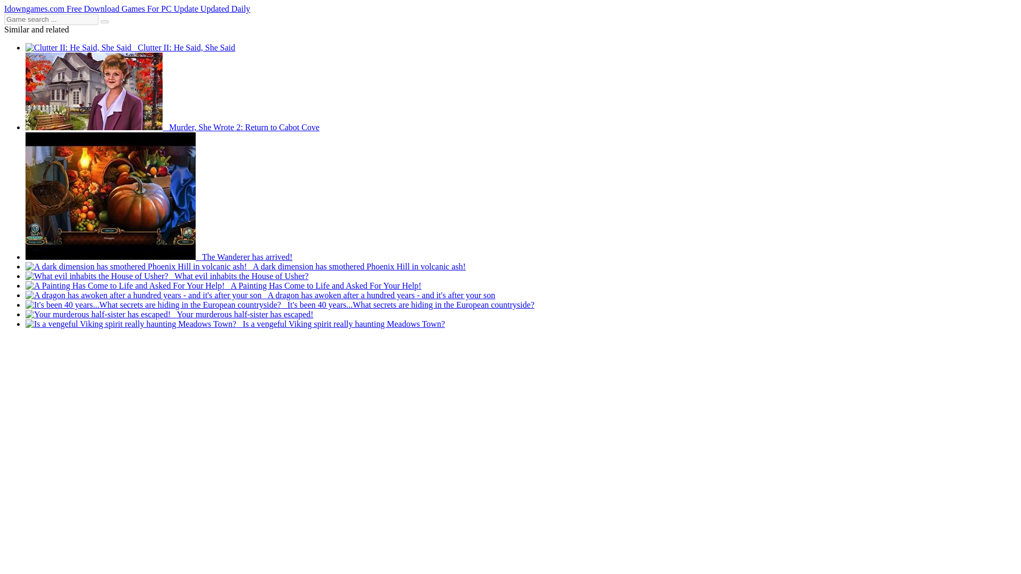  What do you see at coordinates (167, 276) in the screenshot?
I see `What evil inhabits the House of Usher?` at bounding box center [167, 276].